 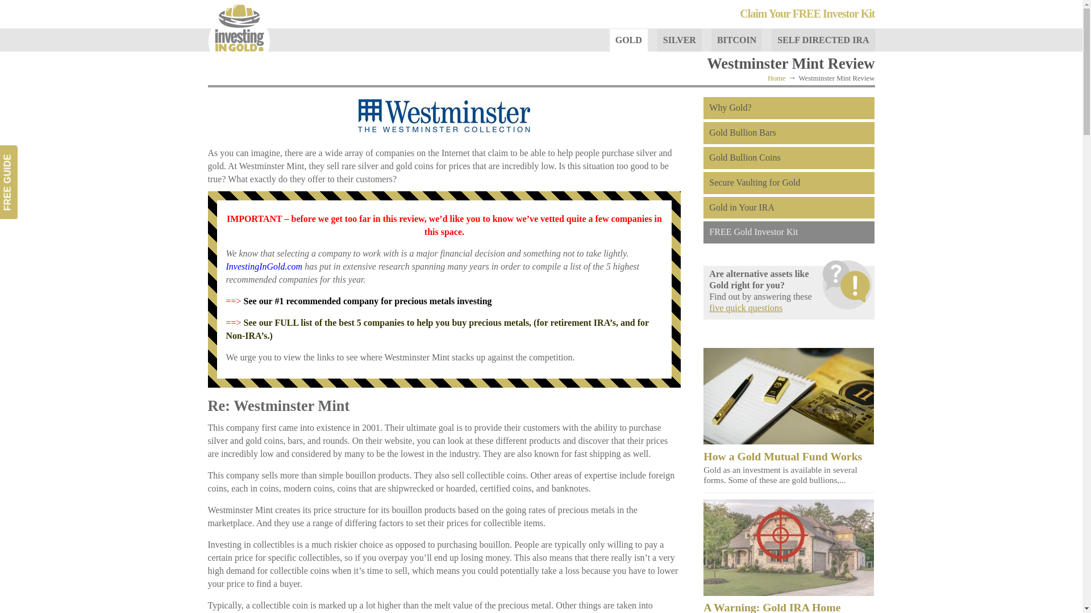 I want to click on SELF DIRECTED IRA, so click(x=828, y=40).